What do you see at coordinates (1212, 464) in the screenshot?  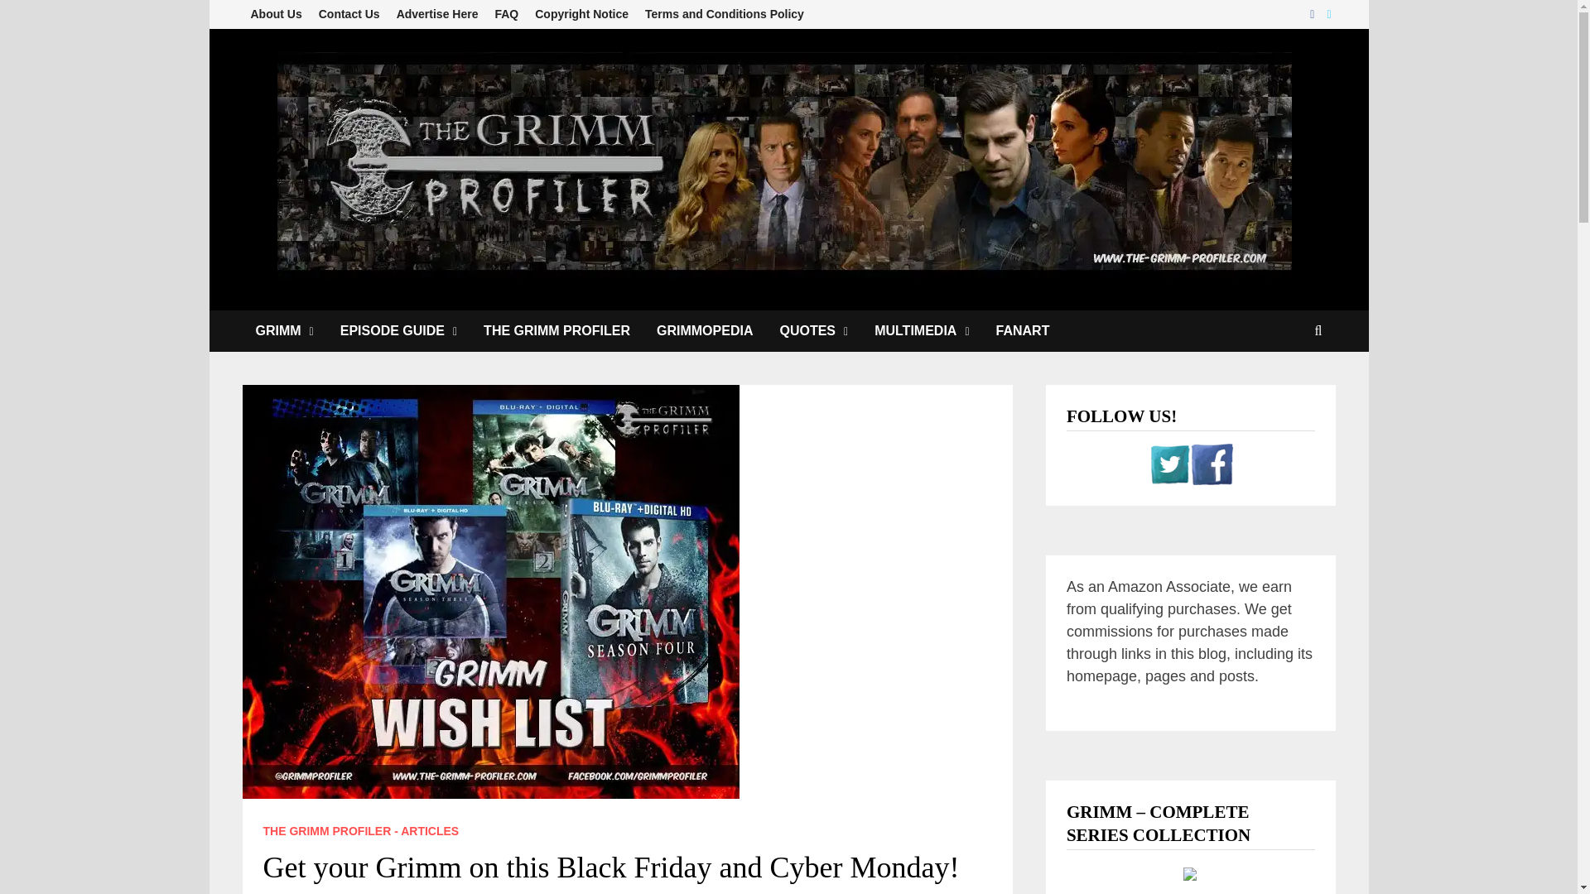 I see `Visit Us On Facebook` at bounding box center [1212, 464].